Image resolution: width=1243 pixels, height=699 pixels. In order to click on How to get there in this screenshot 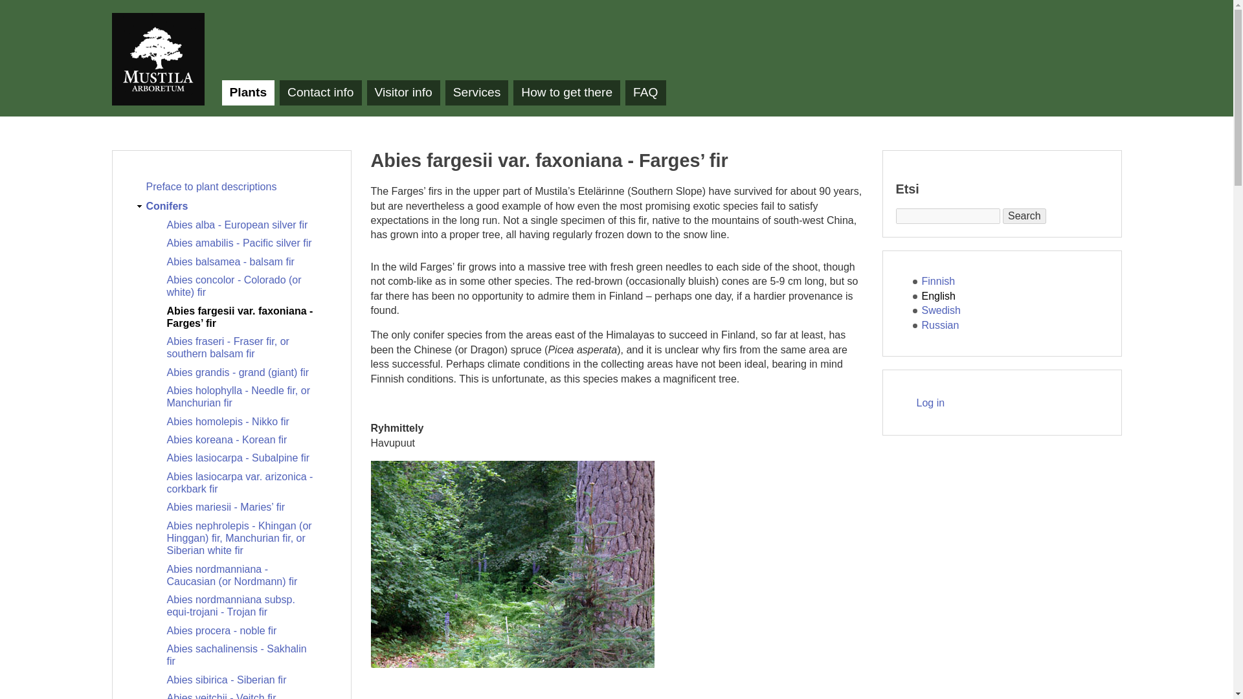, I will do `click(566, 93)`.